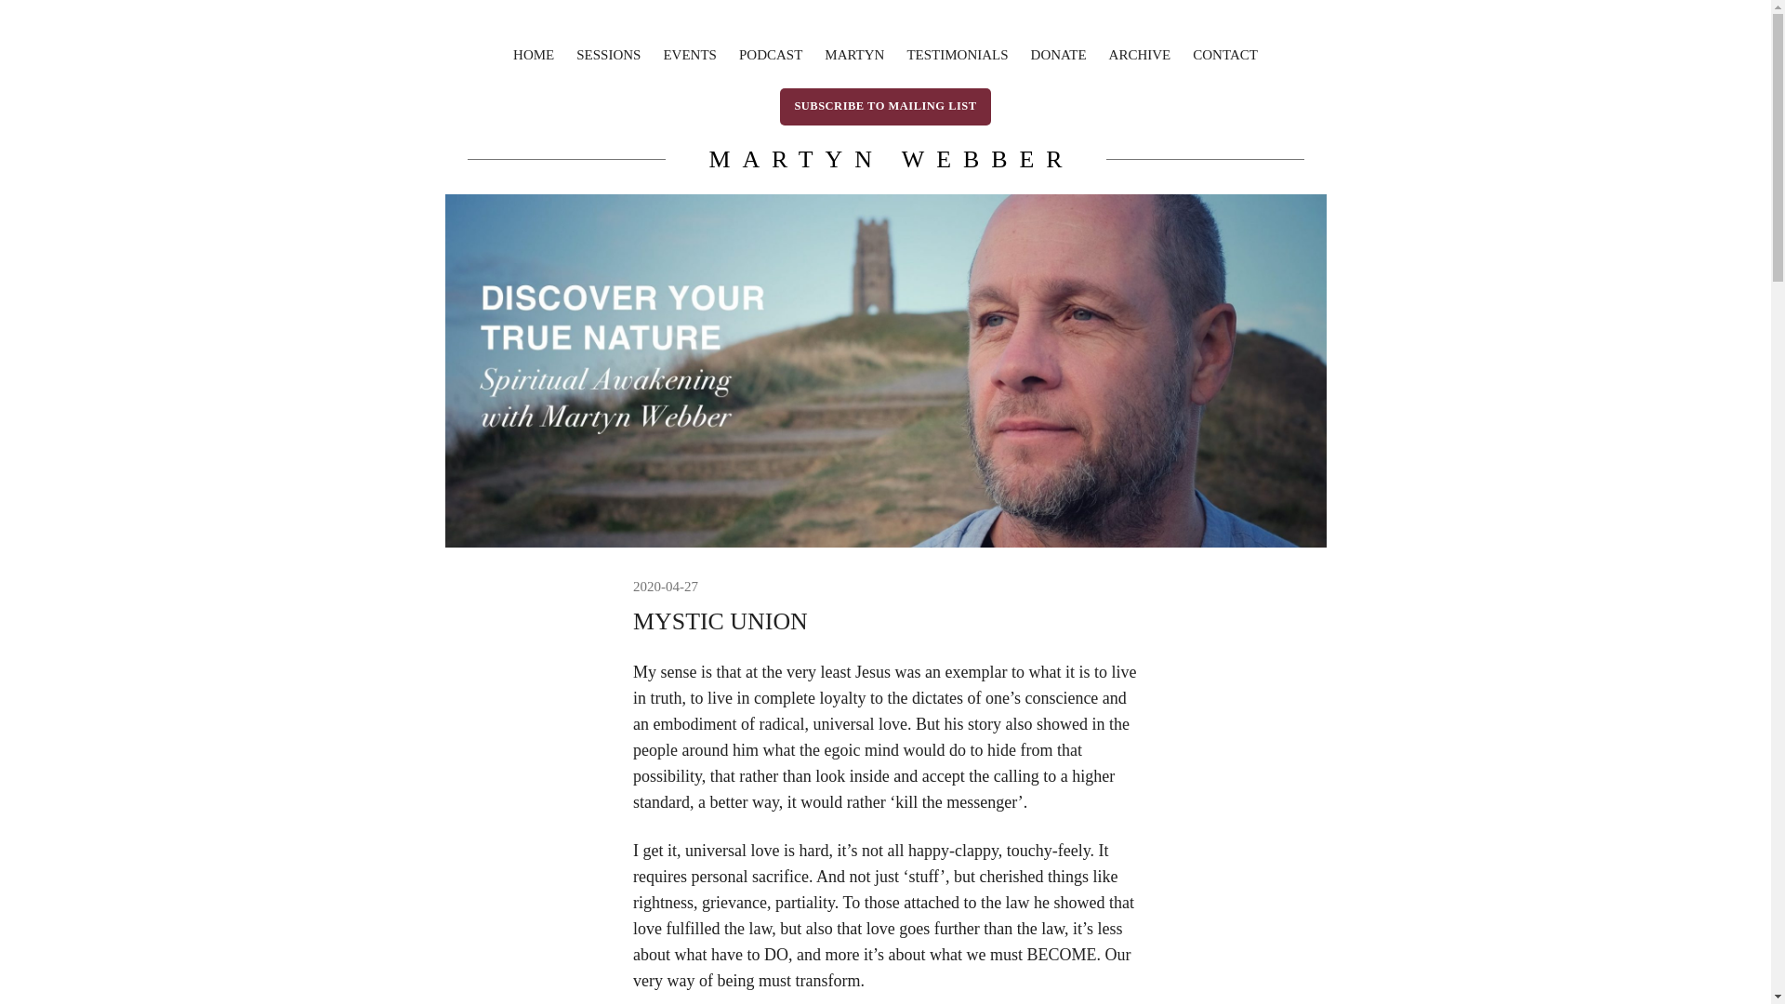  Describe the element at coordinates (1225, 55) in the screenshot. I see `CONTACT` at that location.